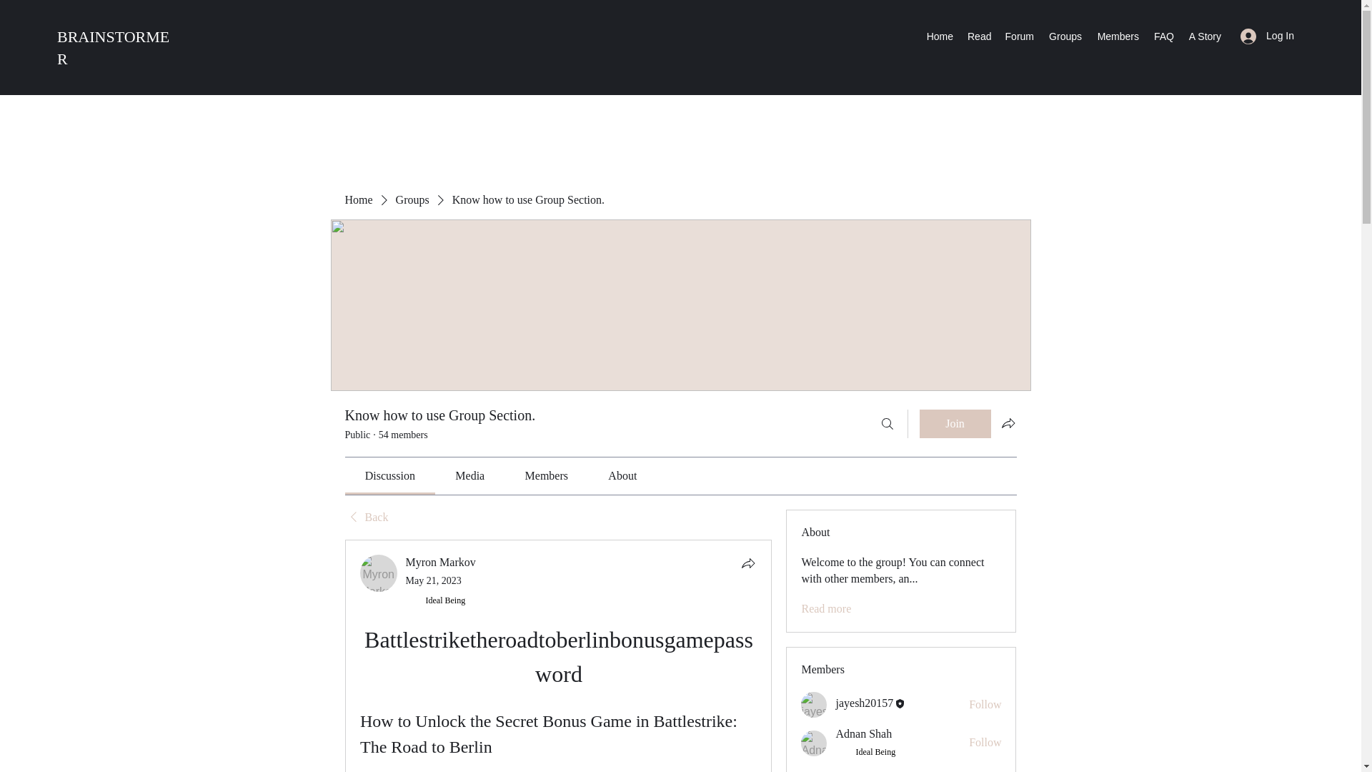 The height and width of the screenshot is (772, 1372). Describe the element at coordinates (1163, 36) in the screenshot. I see `FAQ` at that location.